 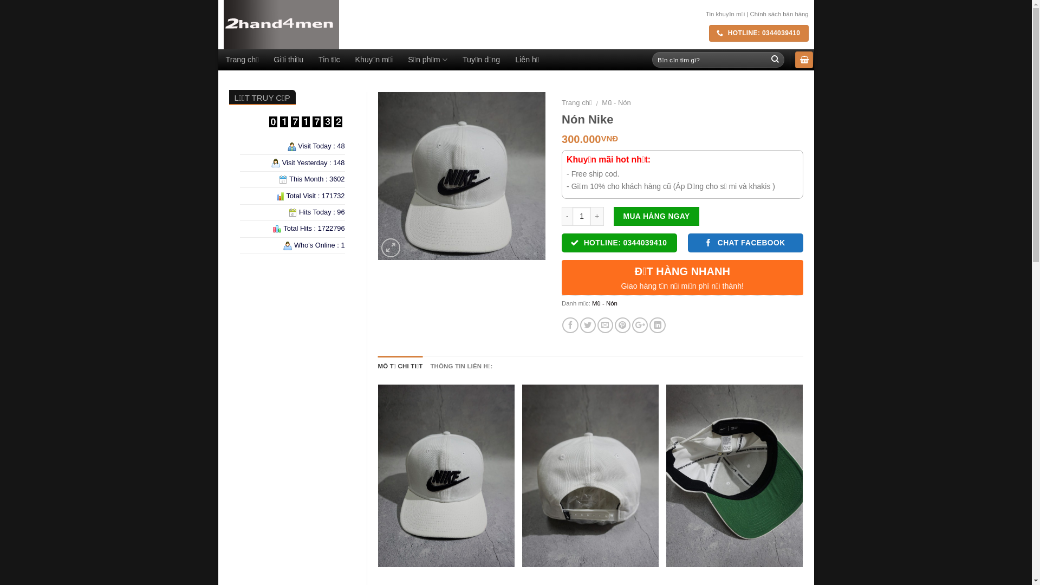 What do you see at coordinates (582, 217) in the screenshot?
I see `SL` at bounding box center [582, 217].